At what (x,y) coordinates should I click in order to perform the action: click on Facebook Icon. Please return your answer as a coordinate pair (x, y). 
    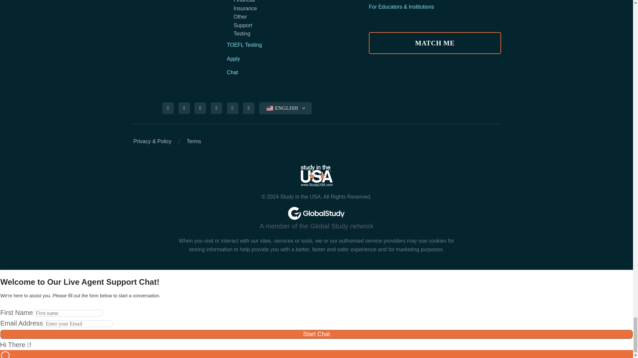
    Looking at the image, I should click on (168, 108).